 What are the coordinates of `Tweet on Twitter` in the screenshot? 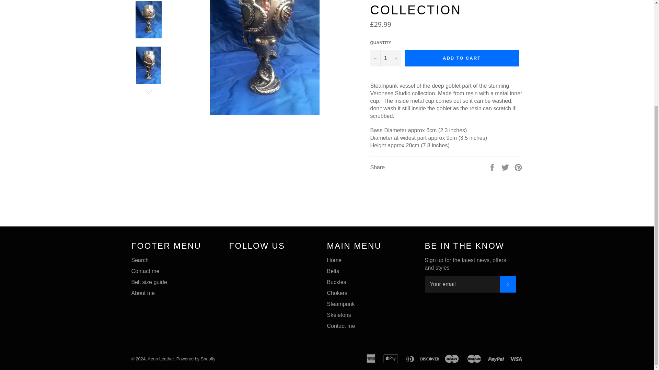 It's located at (506, 167).